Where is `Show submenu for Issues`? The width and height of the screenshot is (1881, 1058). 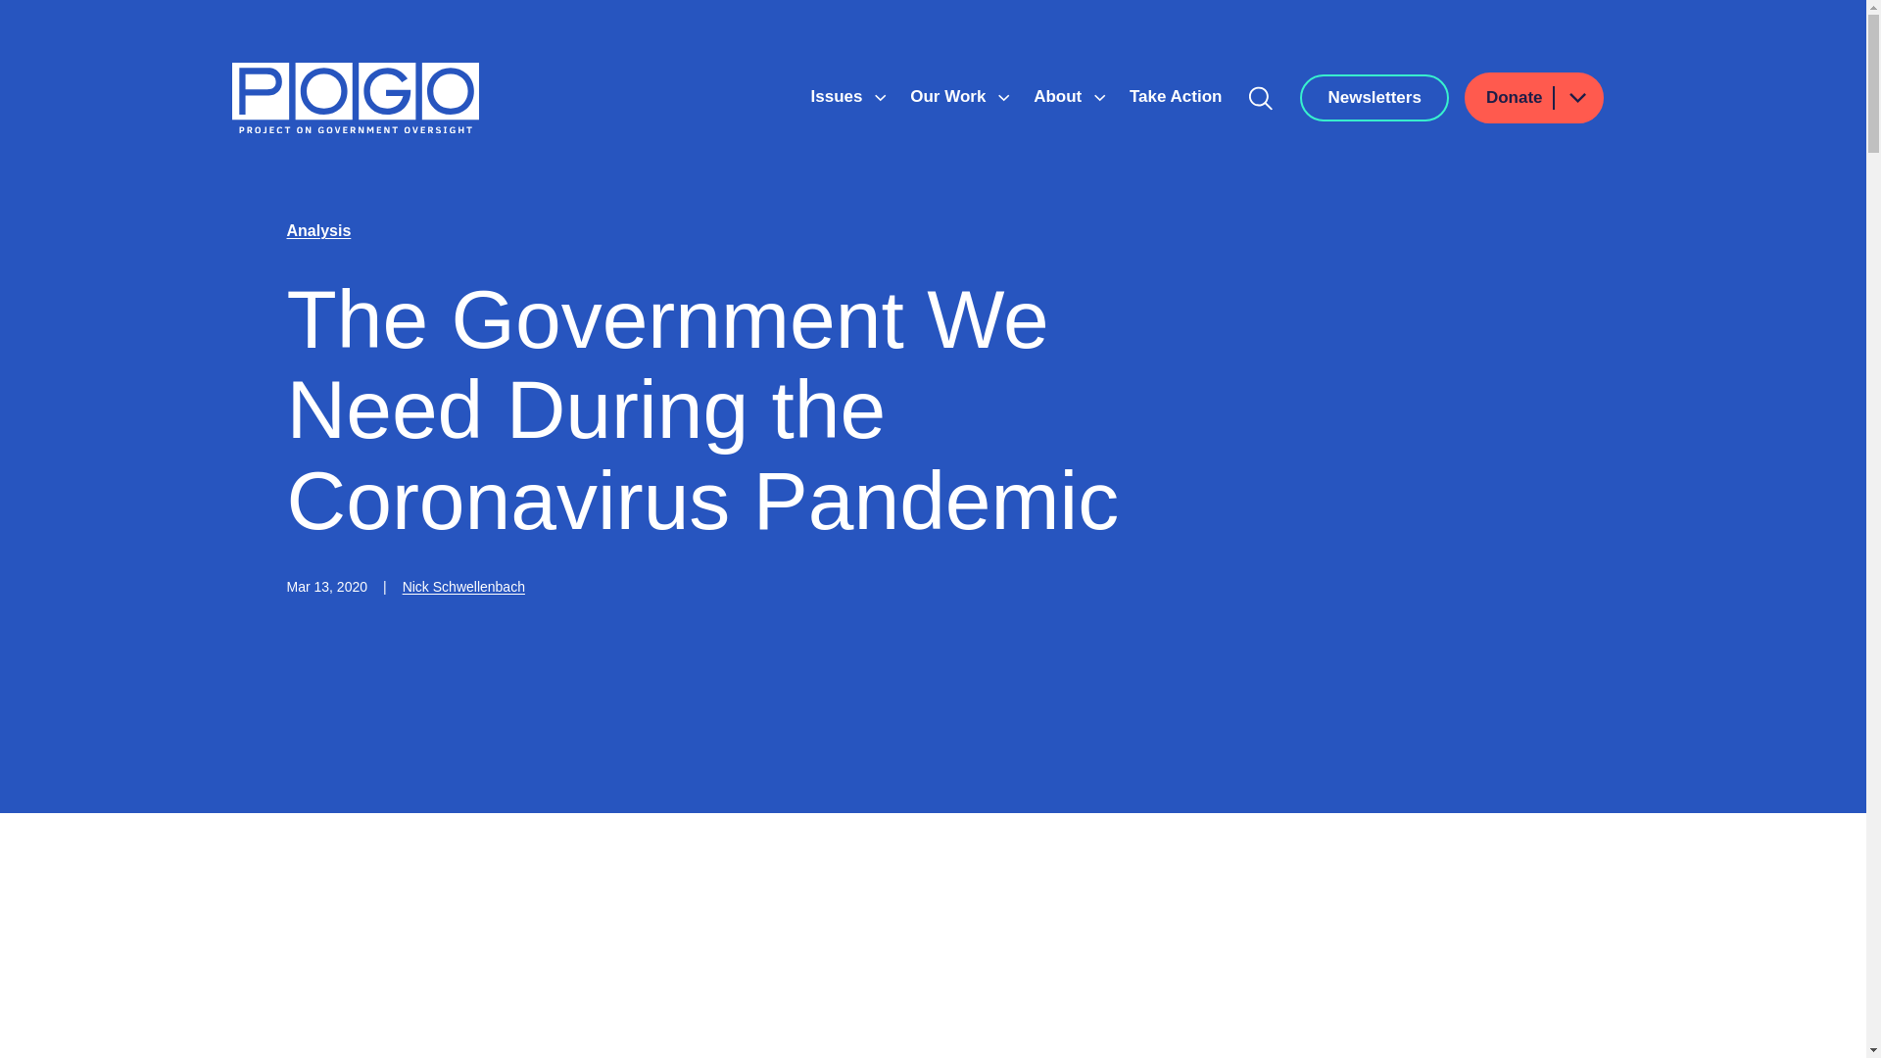 Show submenu for Issues is located at coordinates (880, 98).